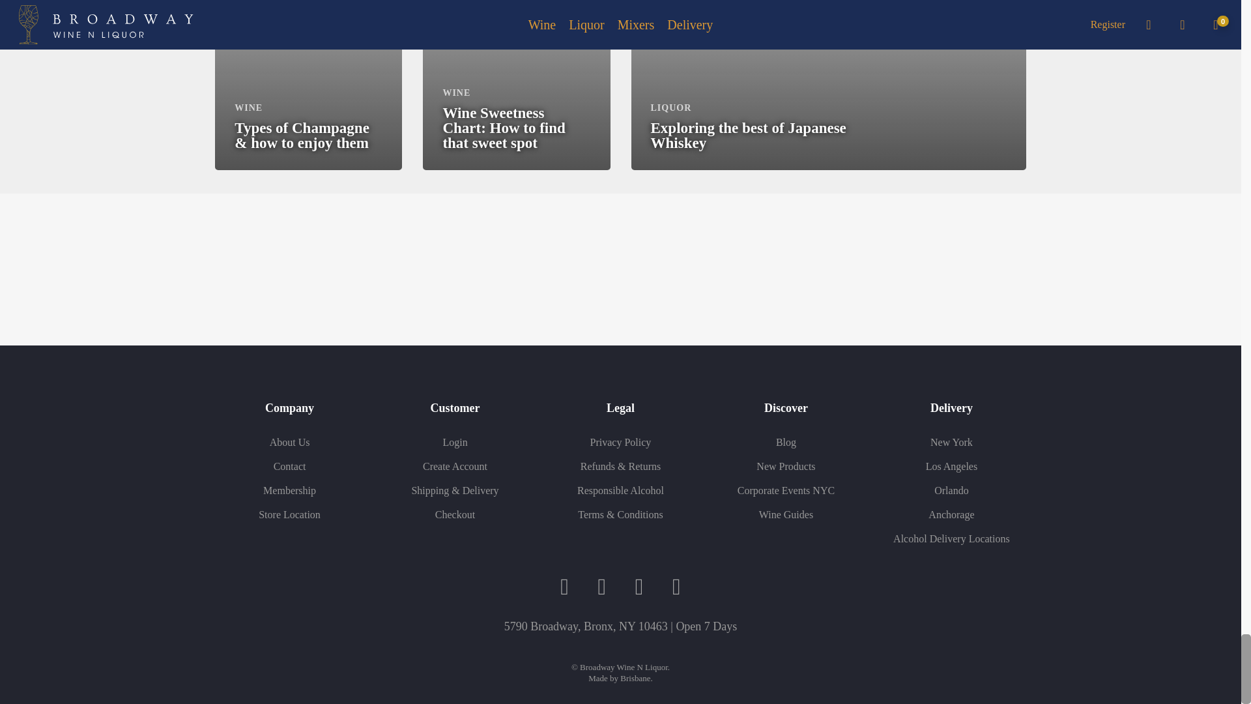 The width and height of the screenshot is (1251, 704). Describe the element at coordinates (601, 587) in the screenshot. I see `Instagram` at that location.